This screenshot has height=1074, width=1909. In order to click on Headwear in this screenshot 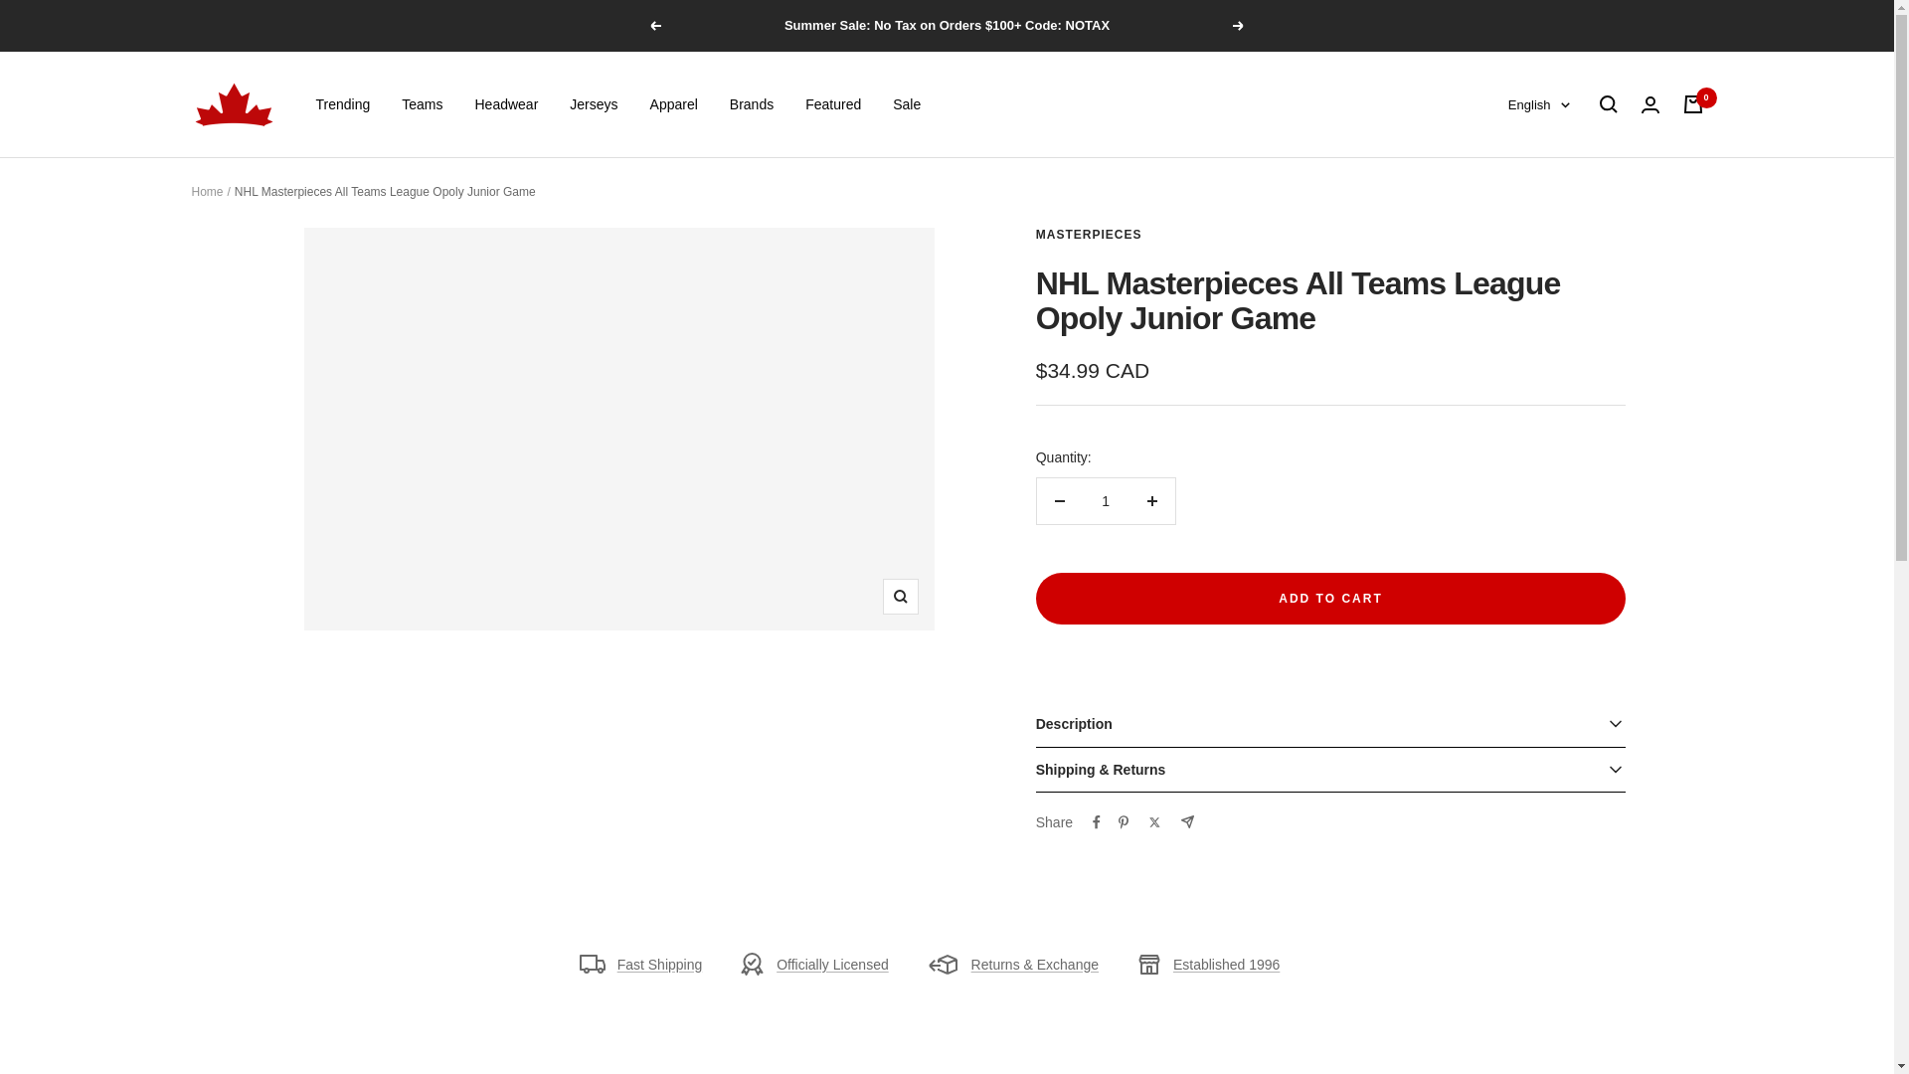, I will do `click(505, 103)`.